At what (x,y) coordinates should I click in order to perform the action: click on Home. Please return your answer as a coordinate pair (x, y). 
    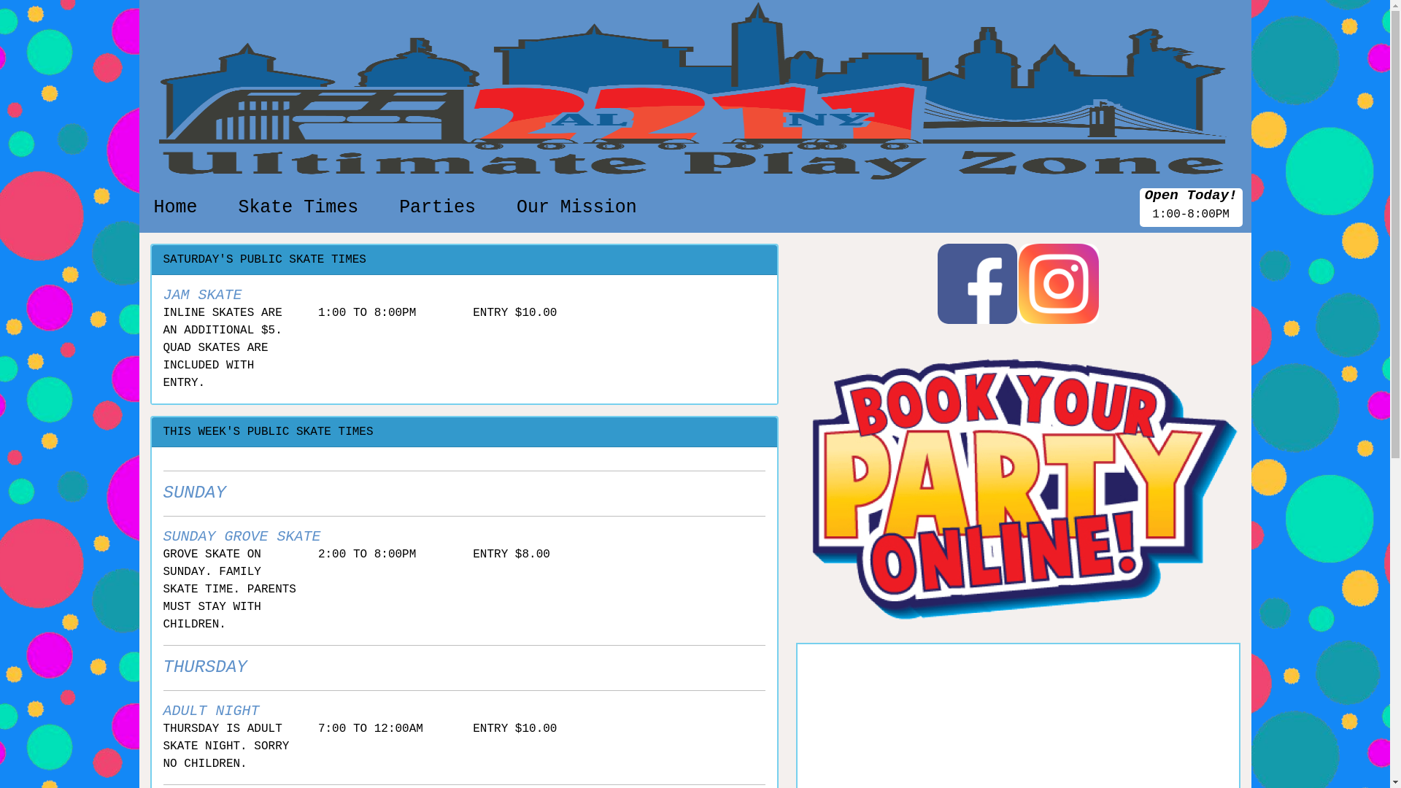
    Looking at the image, I should click on (175, 207).